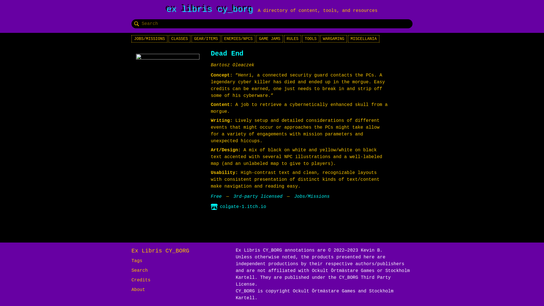 This screenshot has height=306, width=544. I want to click on Dead End, so click(227, 54).